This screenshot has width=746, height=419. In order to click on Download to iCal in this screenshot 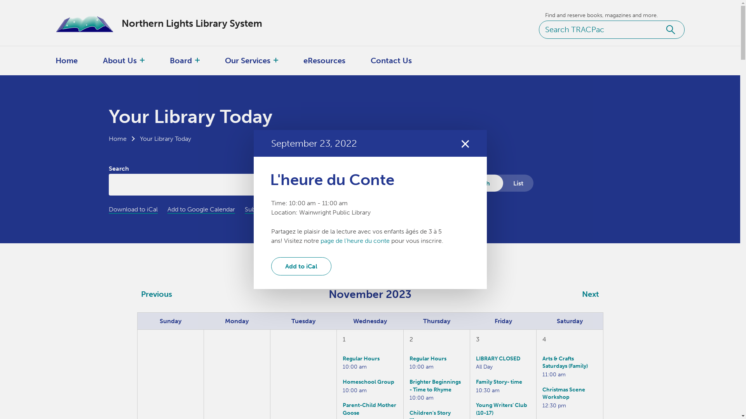, I will do `click(133, 209)`.